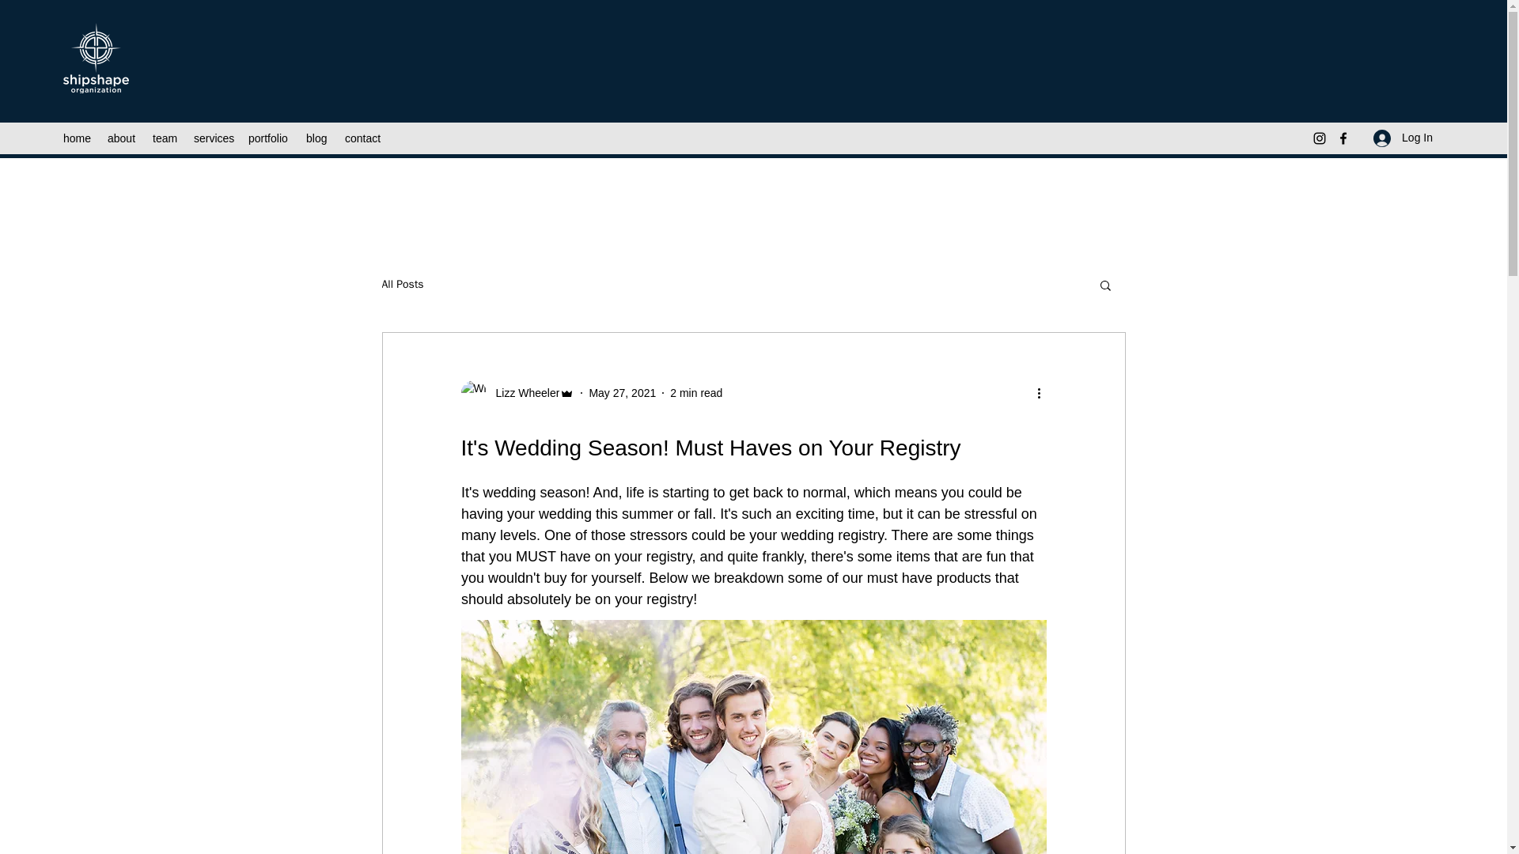 Image resolution: width=1519 pixels, height=854 pixels. I want to click on May 27, 2021, so click(622, 392).